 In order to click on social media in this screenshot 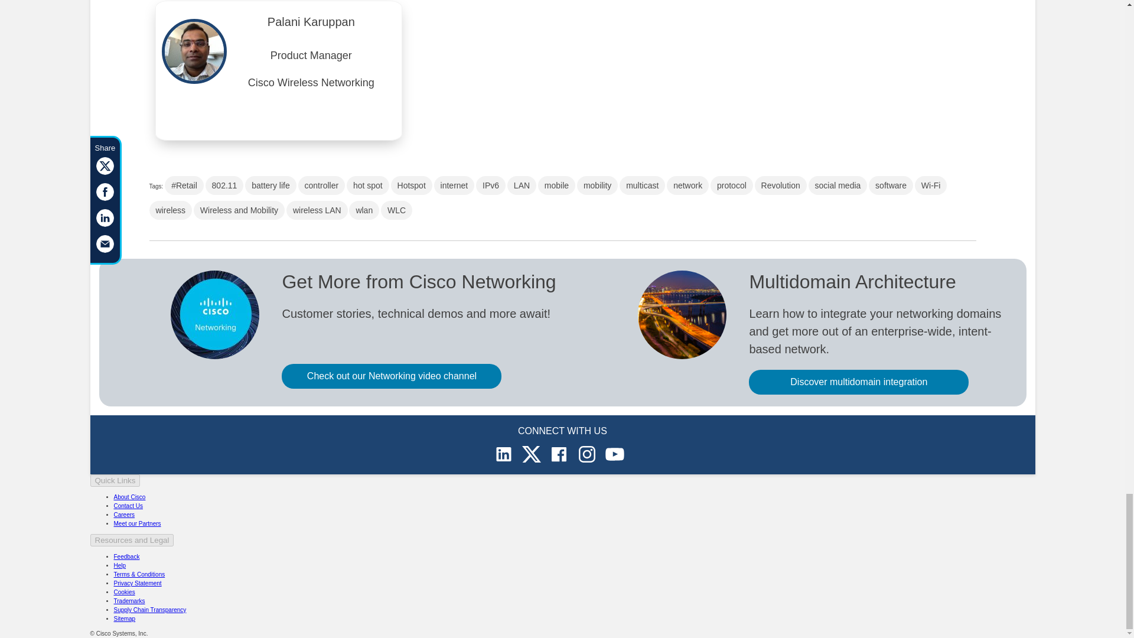, I will do `click(838, 185)`.